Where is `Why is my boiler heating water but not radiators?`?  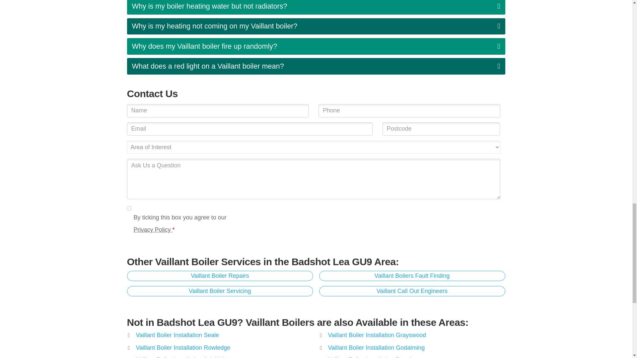 Why is my boiler heating water but not radiators? is located at coordinates (316, 7).